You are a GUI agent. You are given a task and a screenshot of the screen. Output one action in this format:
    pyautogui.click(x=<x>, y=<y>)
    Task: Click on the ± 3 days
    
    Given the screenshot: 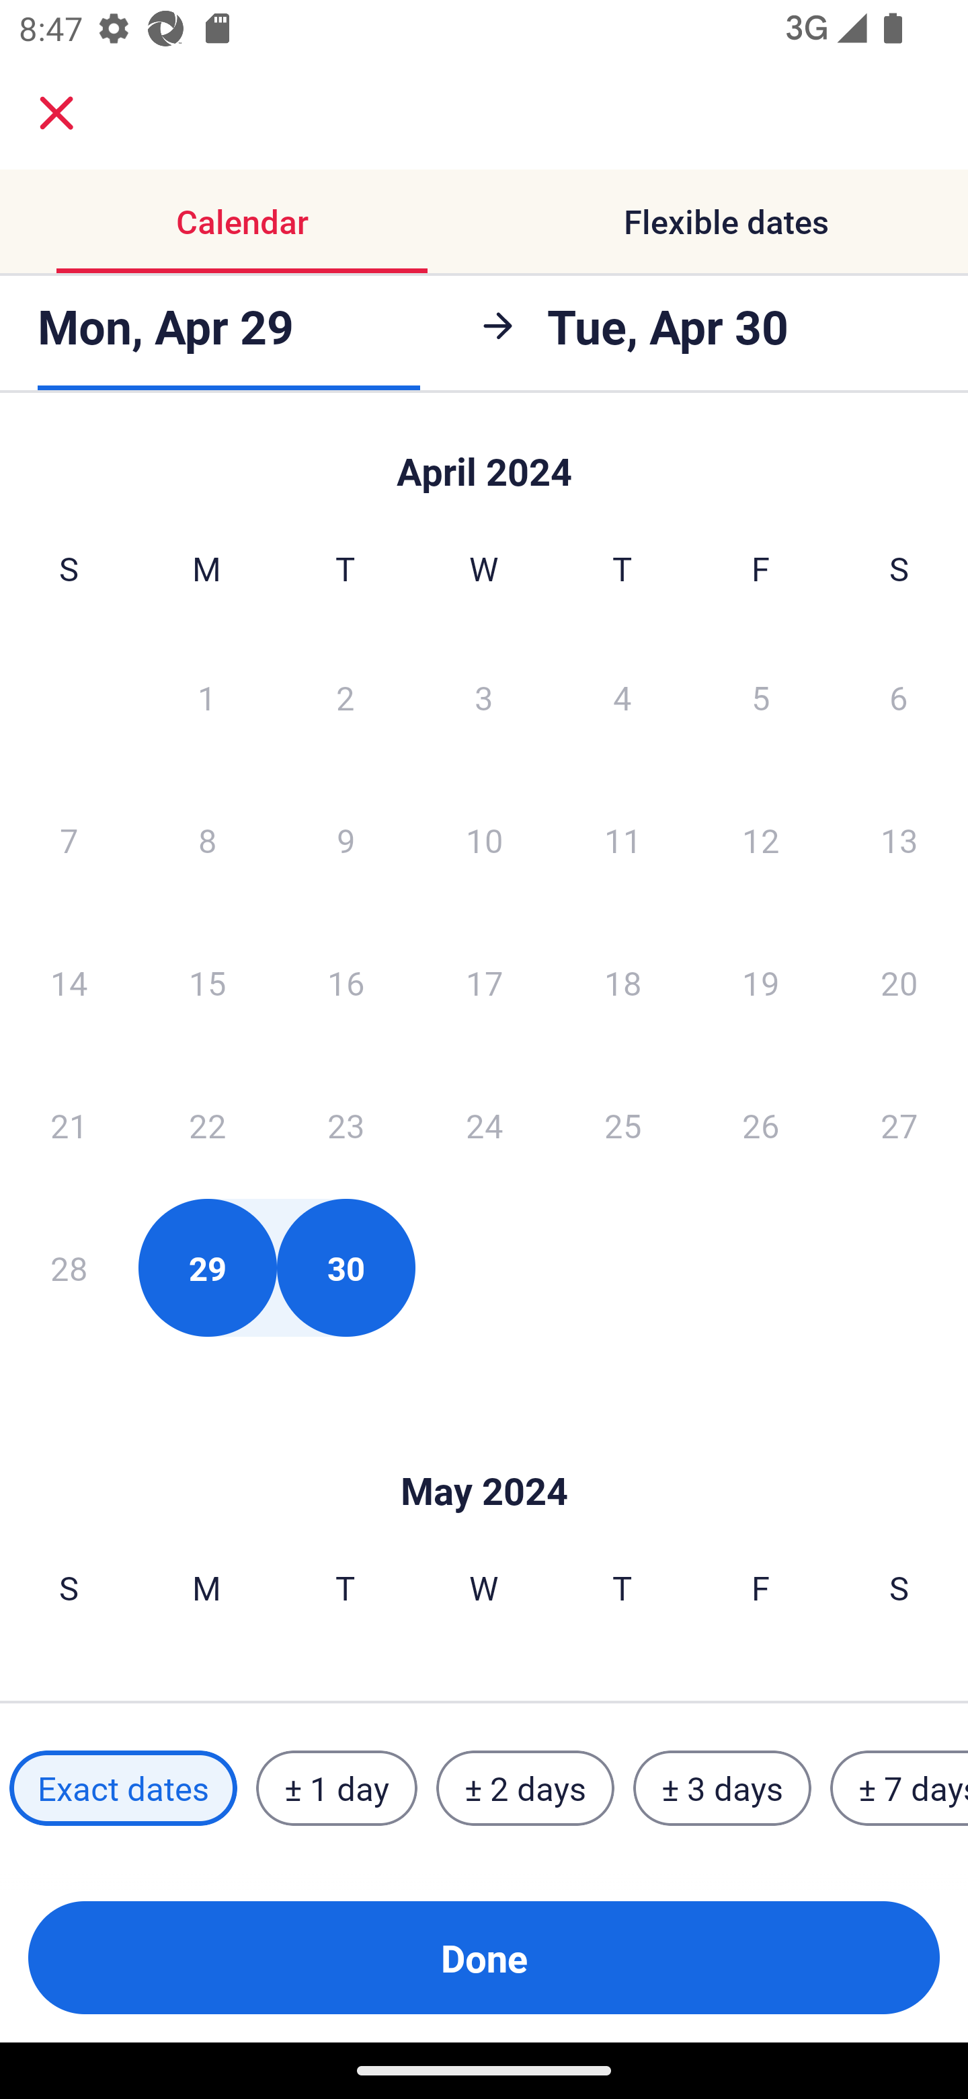 What is the action you would take?
    pyautogui.click(x=722, y=1788)
    